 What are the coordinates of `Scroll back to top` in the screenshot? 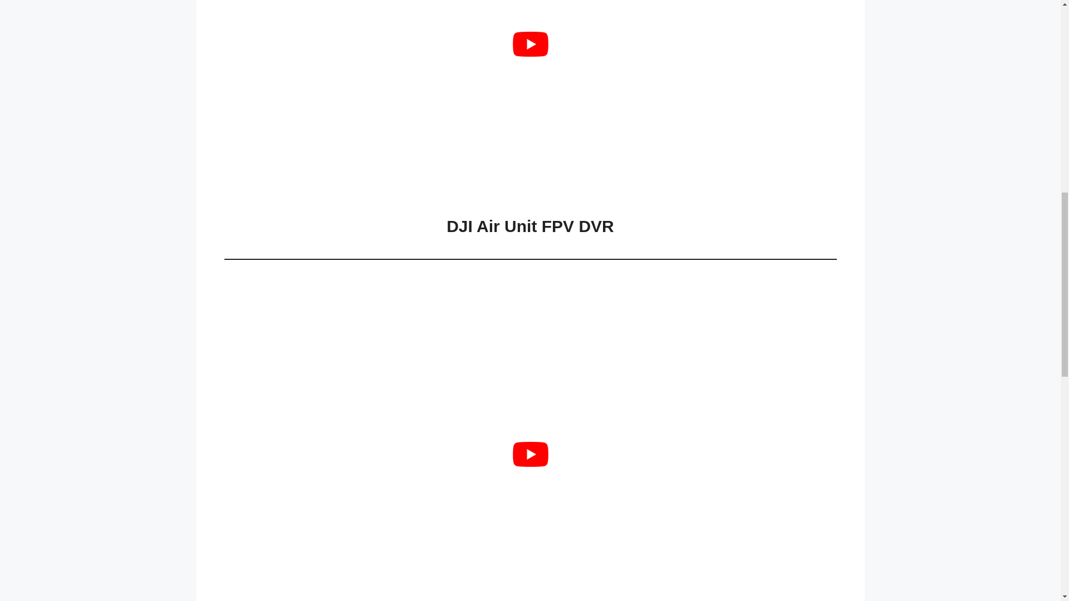 It's located at (1033, 528).